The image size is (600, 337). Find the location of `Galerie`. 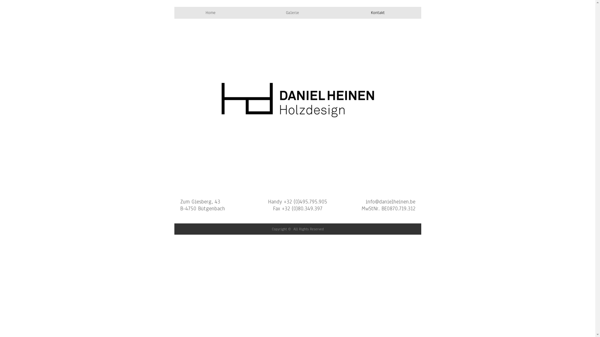

Galerie is located at coordinates (295, 13).